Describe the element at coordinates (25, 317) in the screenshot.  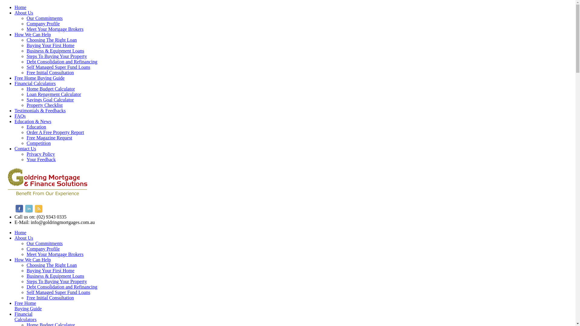
I see `Financial
Calculators` at that location.